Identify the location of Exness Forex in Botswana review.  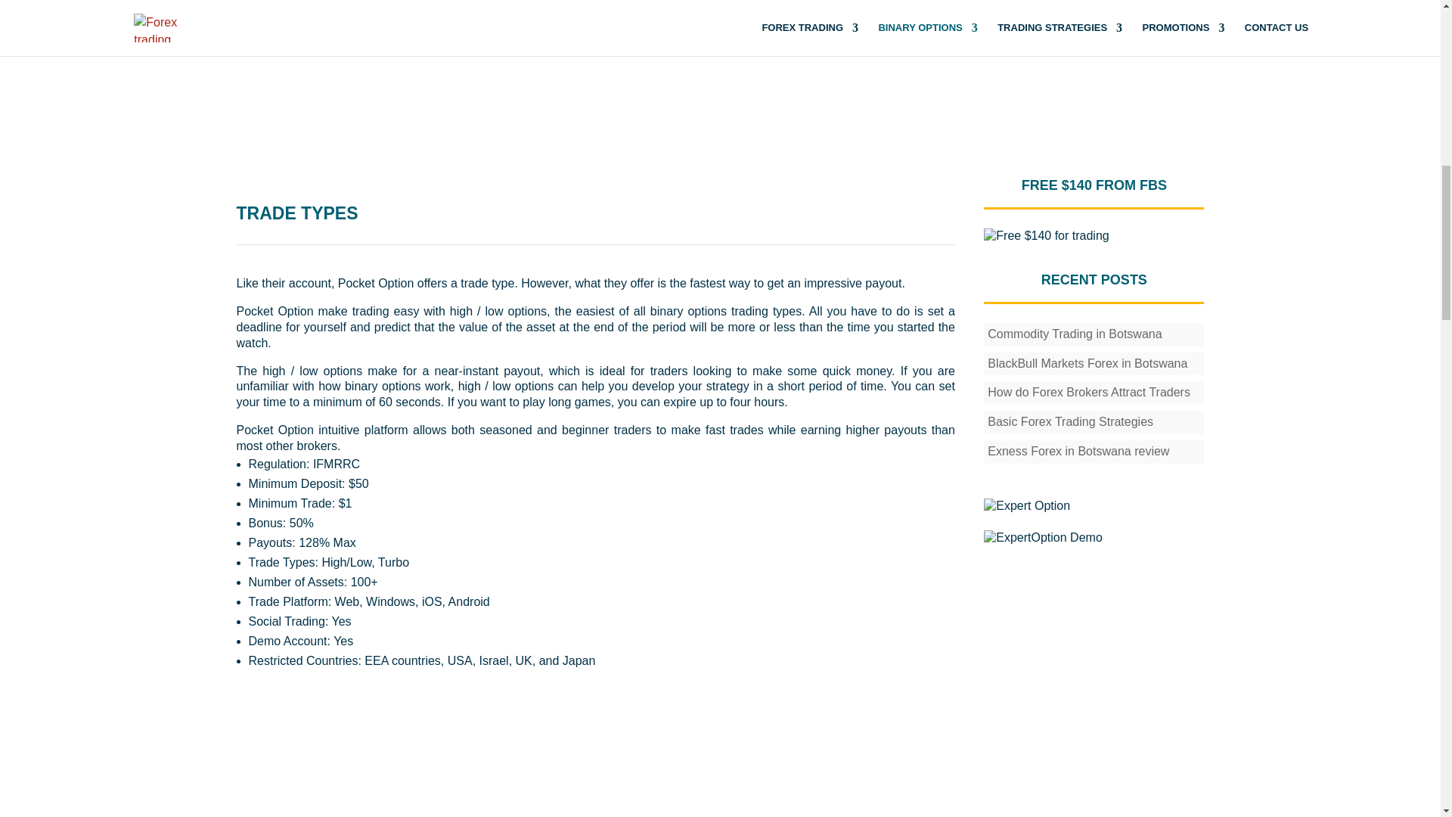
(1078, 451).